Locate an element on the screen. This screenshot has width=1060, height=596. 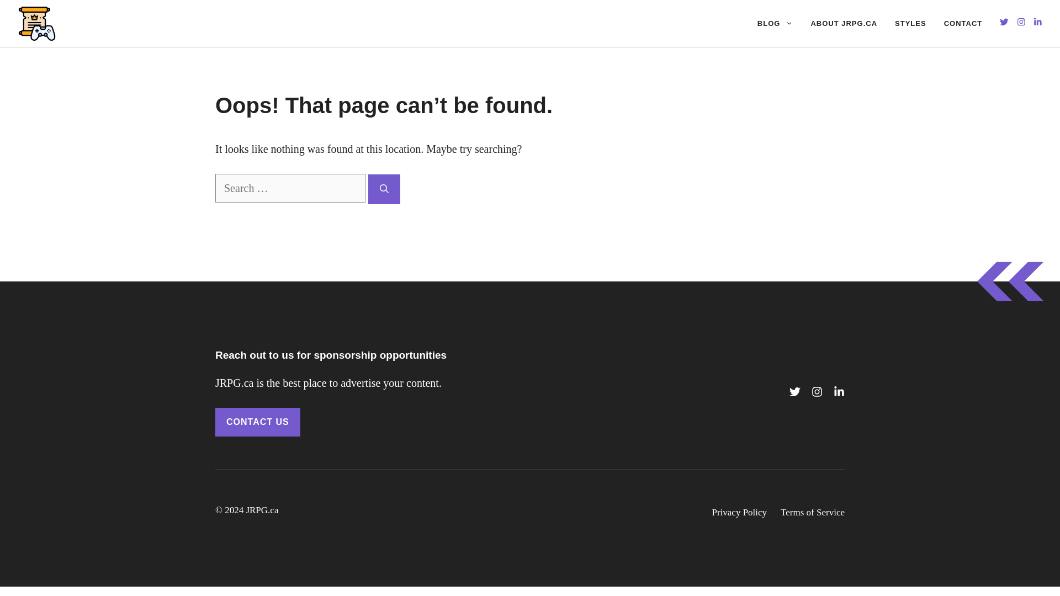
CONTACT US is located at coordinates (257, 421).